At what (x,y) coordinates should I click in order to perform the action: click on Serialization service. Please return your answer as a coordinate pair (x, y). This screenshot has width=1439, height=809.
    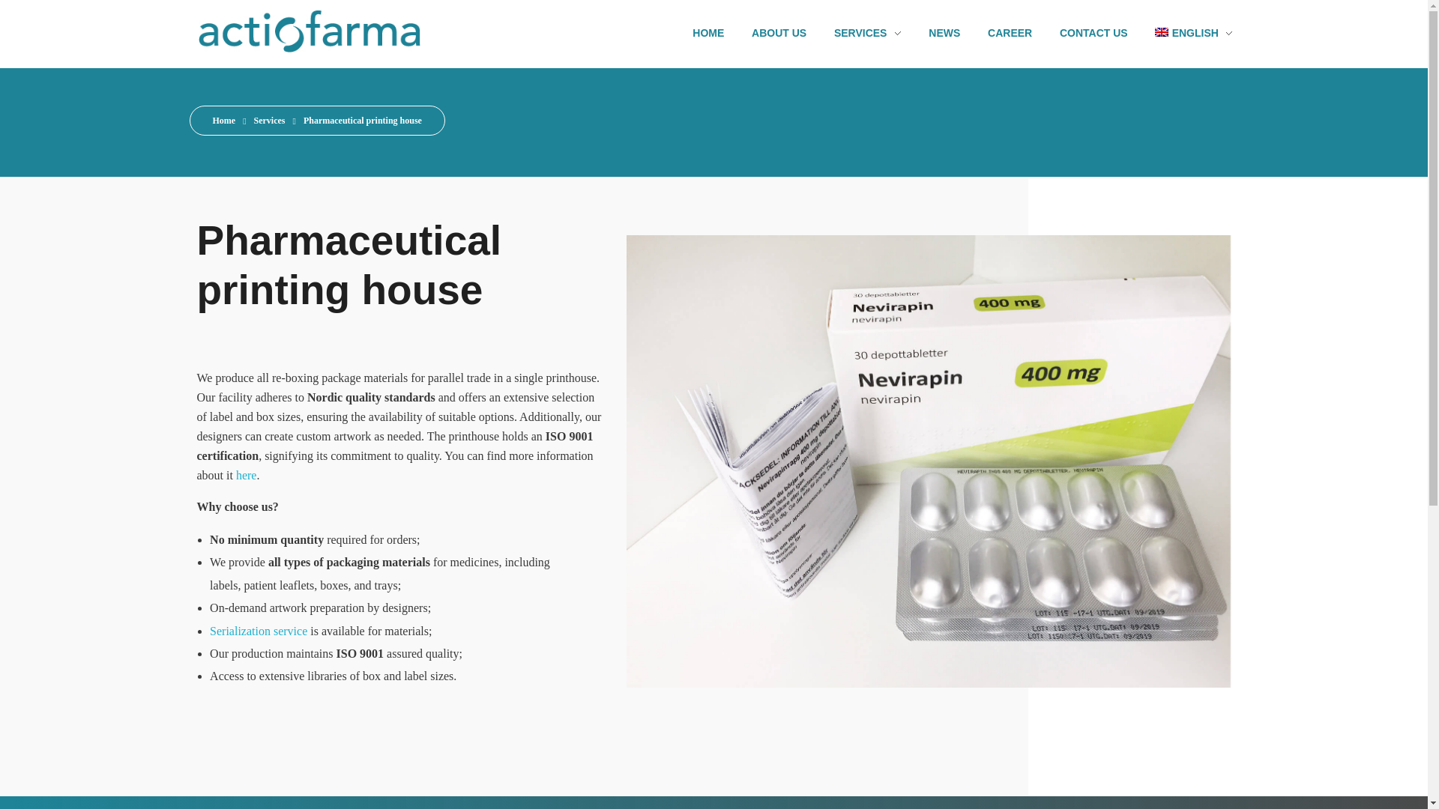
    Looking at the image, I should click on (259, 632).